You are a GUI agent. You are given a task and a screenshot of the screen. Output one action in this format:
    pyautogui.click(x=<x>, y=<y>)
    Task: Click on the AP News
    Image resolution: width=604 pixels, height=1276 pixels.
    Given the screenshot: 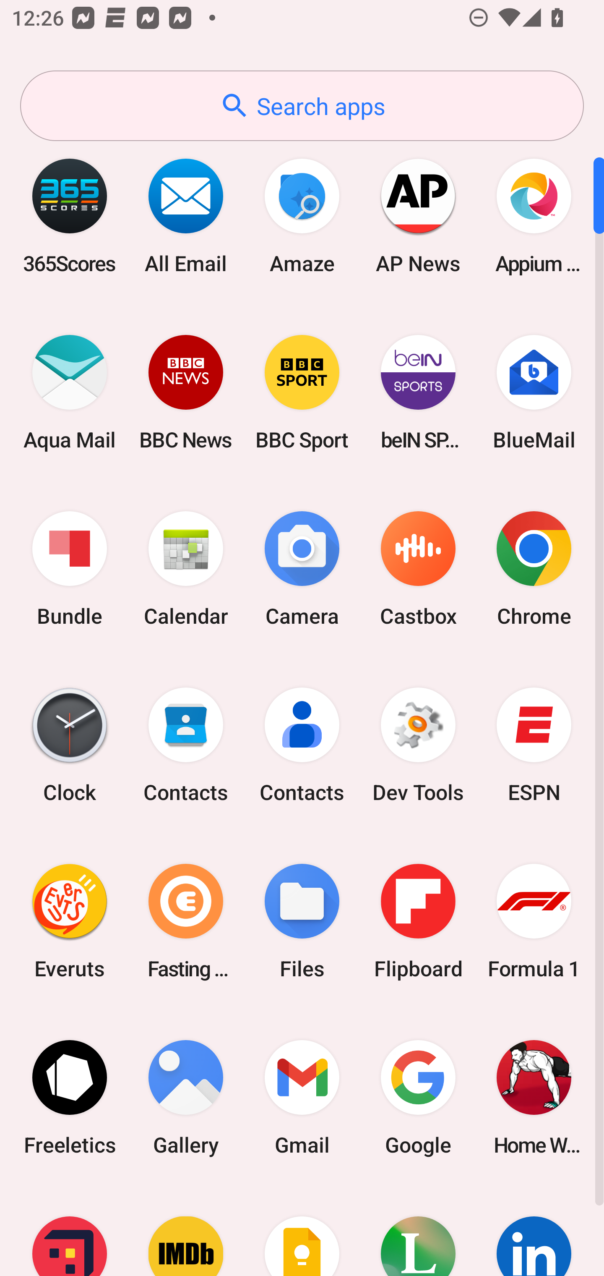 What is the action you would take?
    pyautogui.click(x=418, y=216)
    